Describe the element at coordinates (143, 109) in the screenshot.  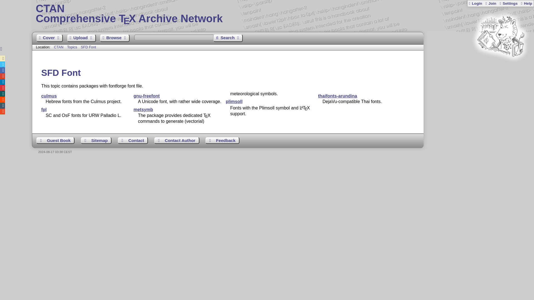
I see `fpl` at that location.